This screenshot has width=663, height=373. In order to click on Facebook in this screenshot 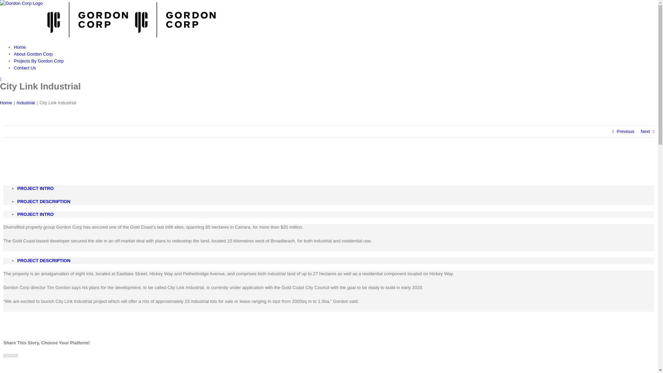, I will do `click(4, 356)`.